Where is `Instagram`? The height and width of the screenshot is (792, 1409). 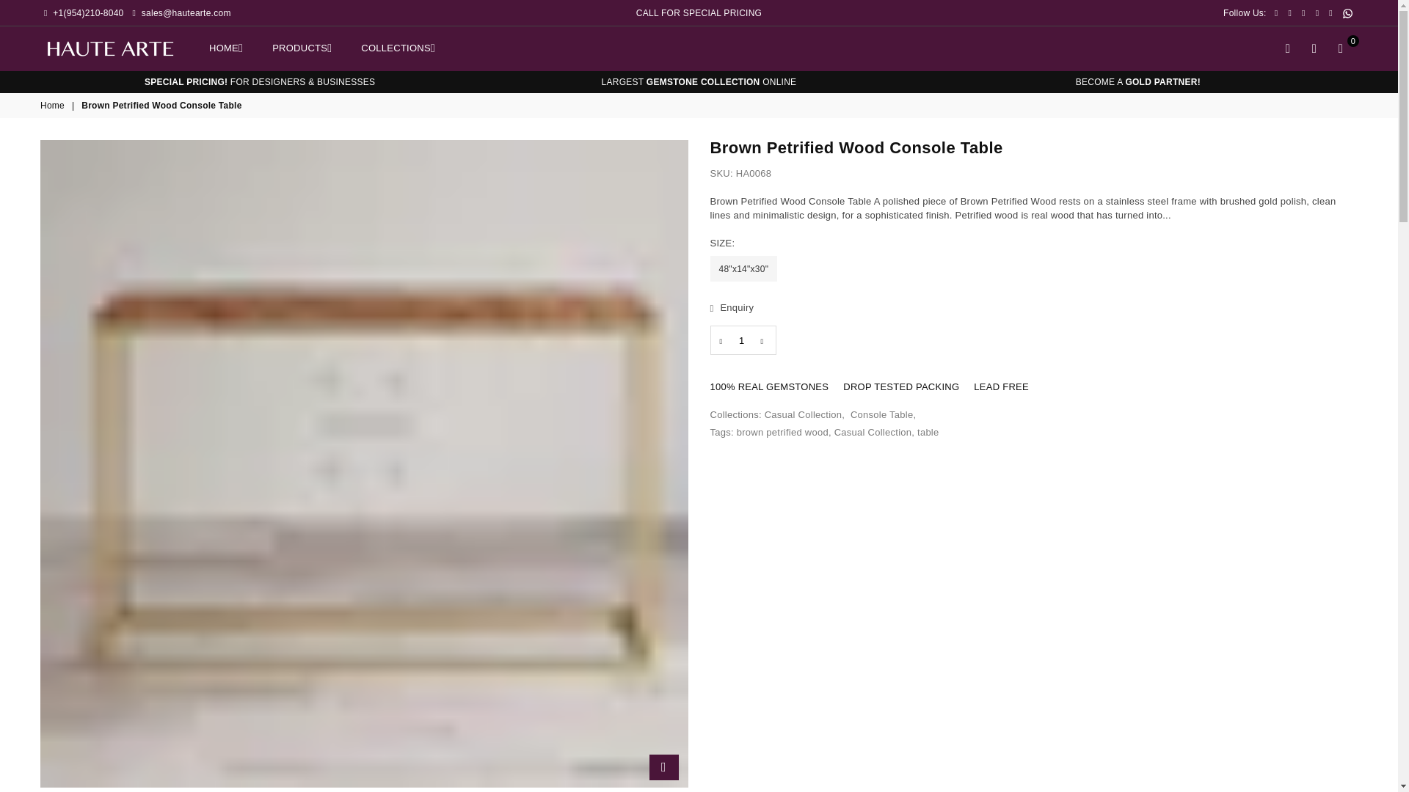
Instagram is located at coordinates (1317, 12).